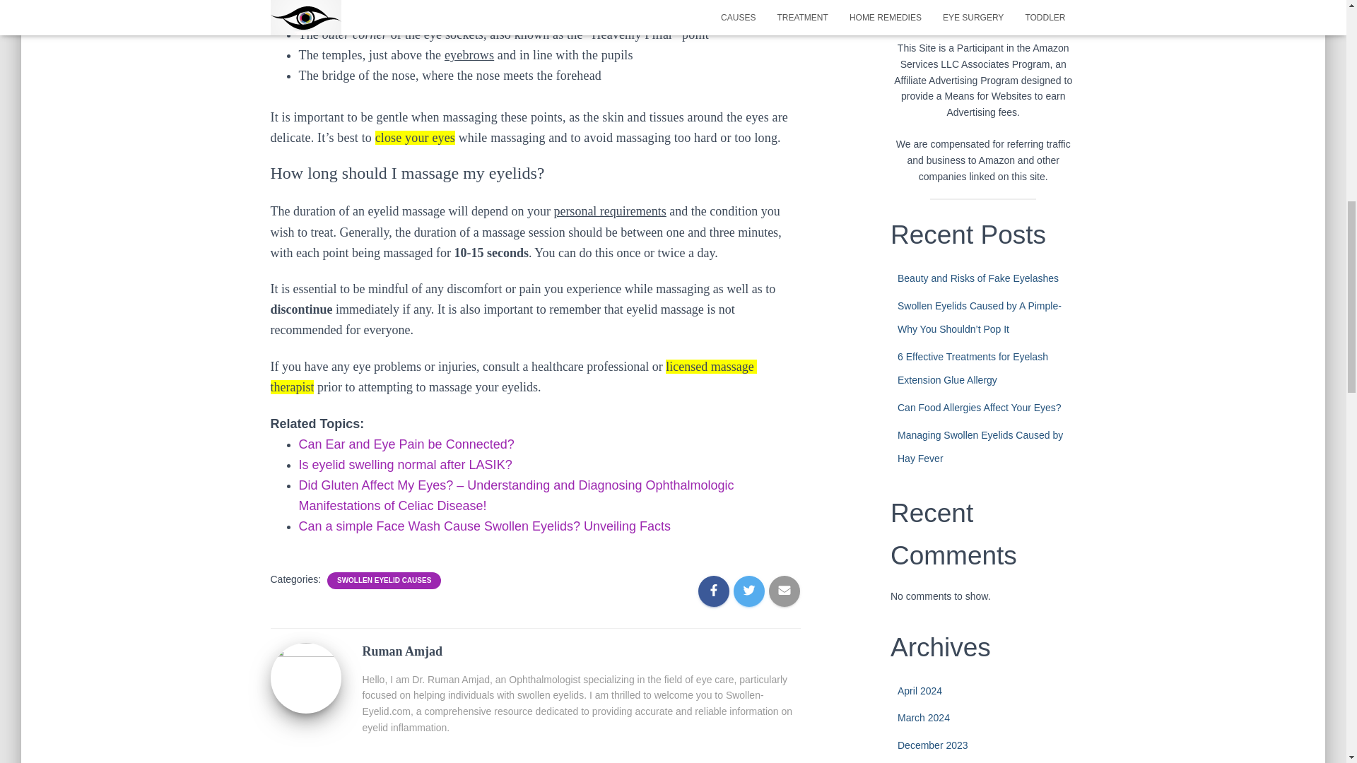 This screenshot has height=763, width=1357. Describe the element at coordinates (384, 581) in the screenshot. I see `SWOLLEN EYELID CAUSES` at that location.